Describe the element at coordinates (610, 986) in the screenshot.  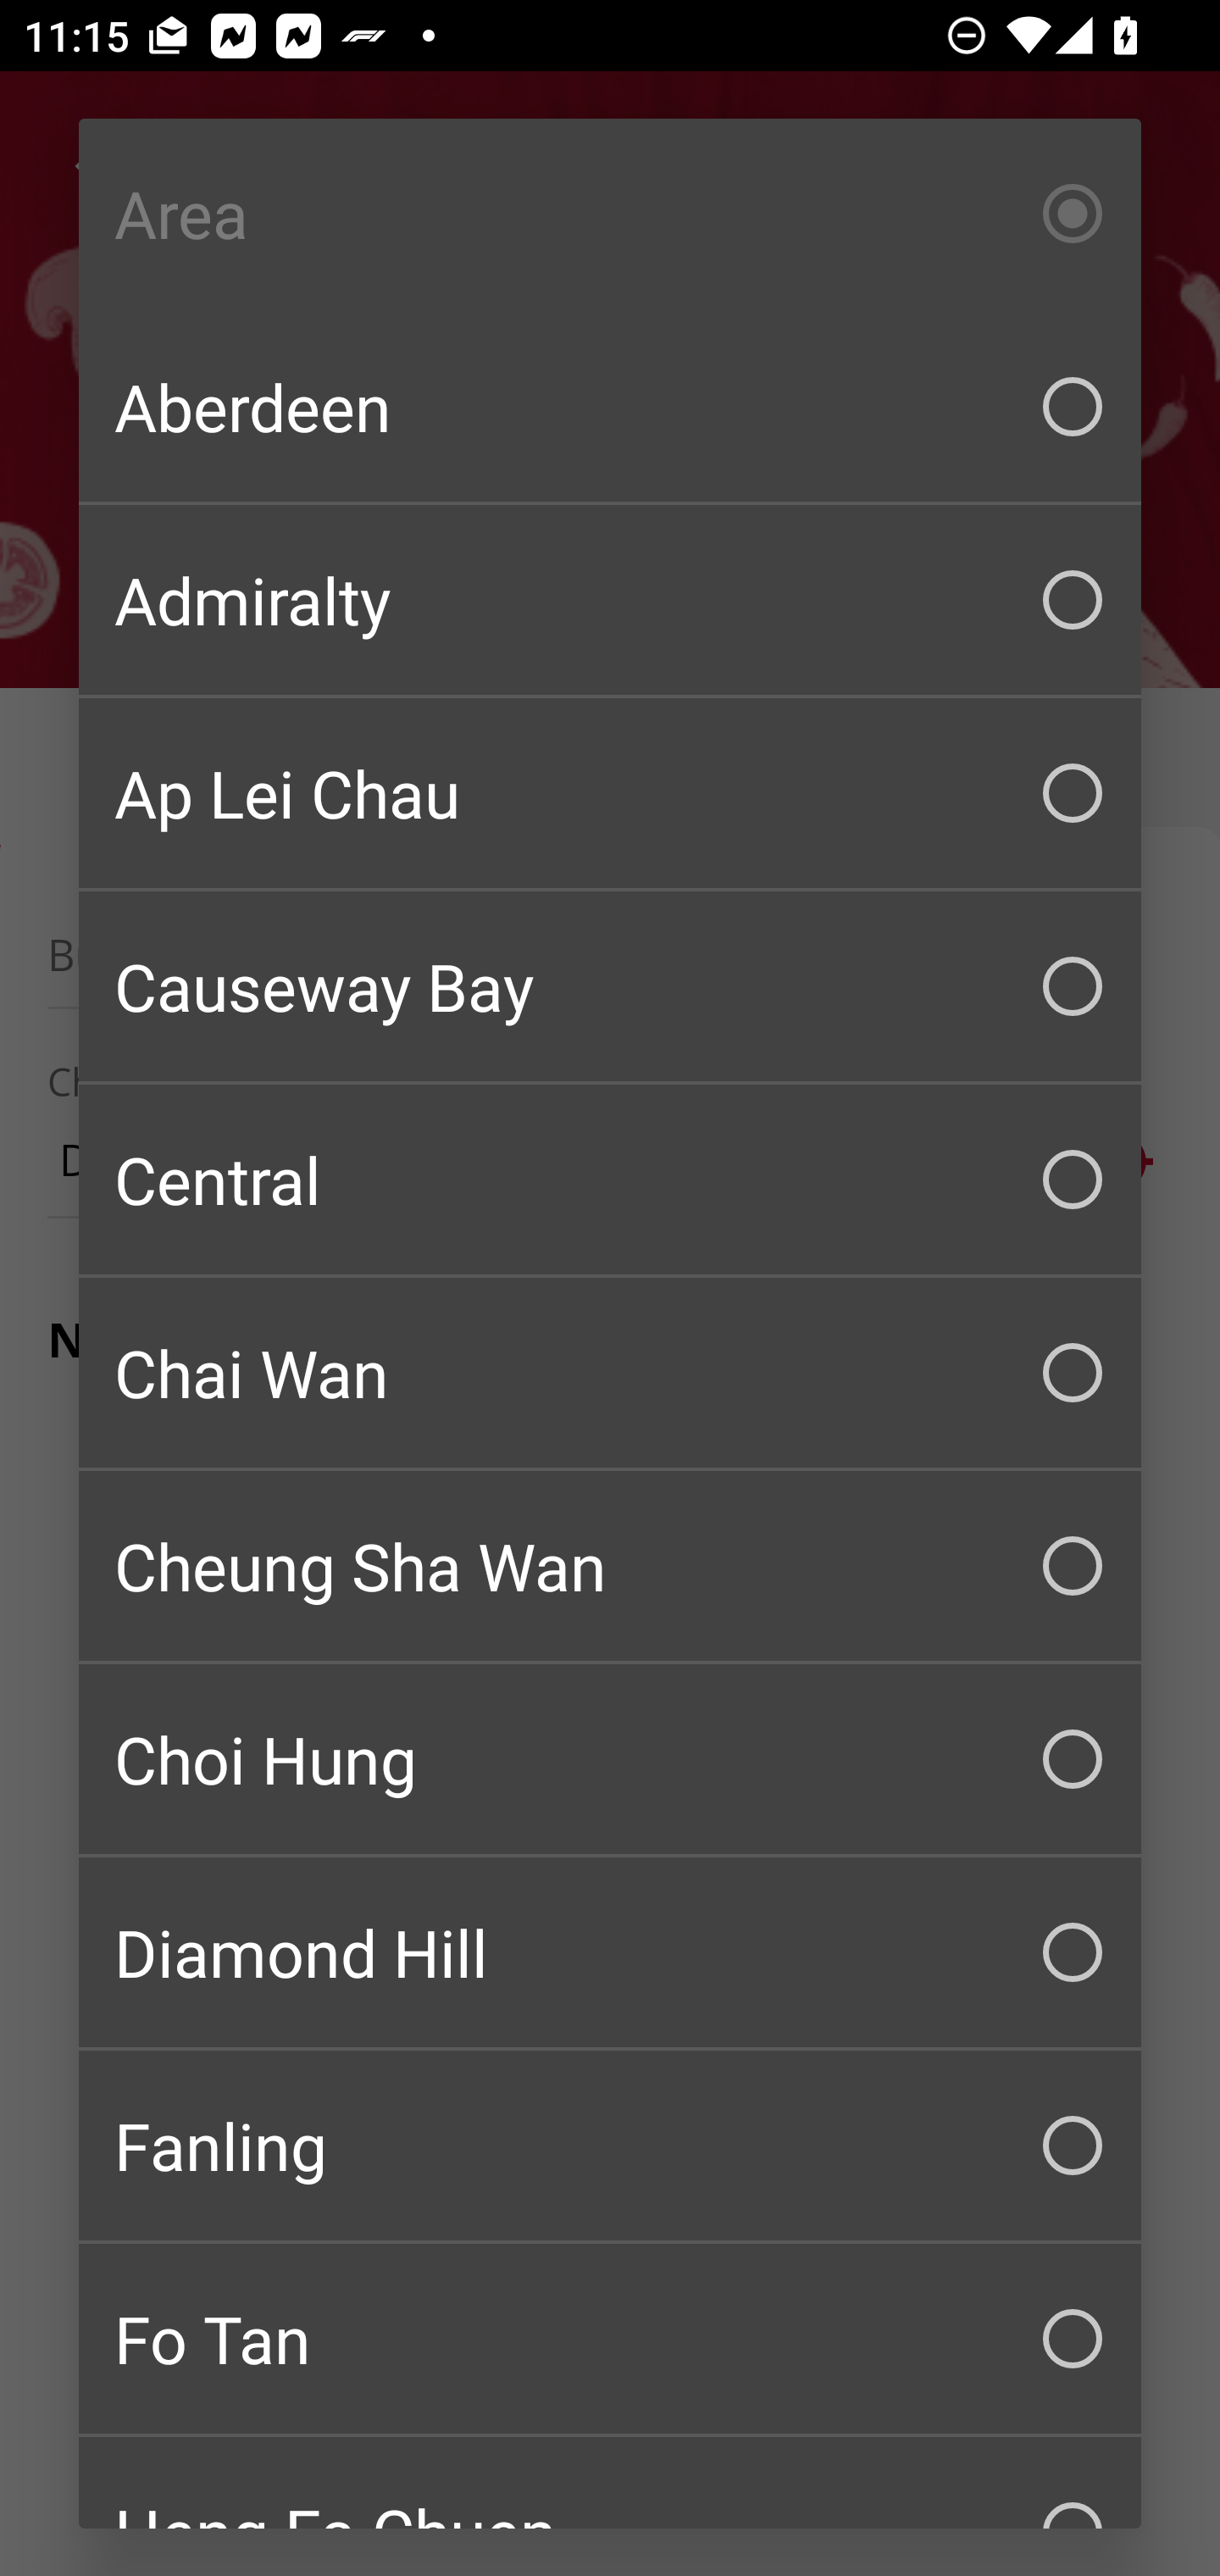
I see `Causeway Bay` at that location.